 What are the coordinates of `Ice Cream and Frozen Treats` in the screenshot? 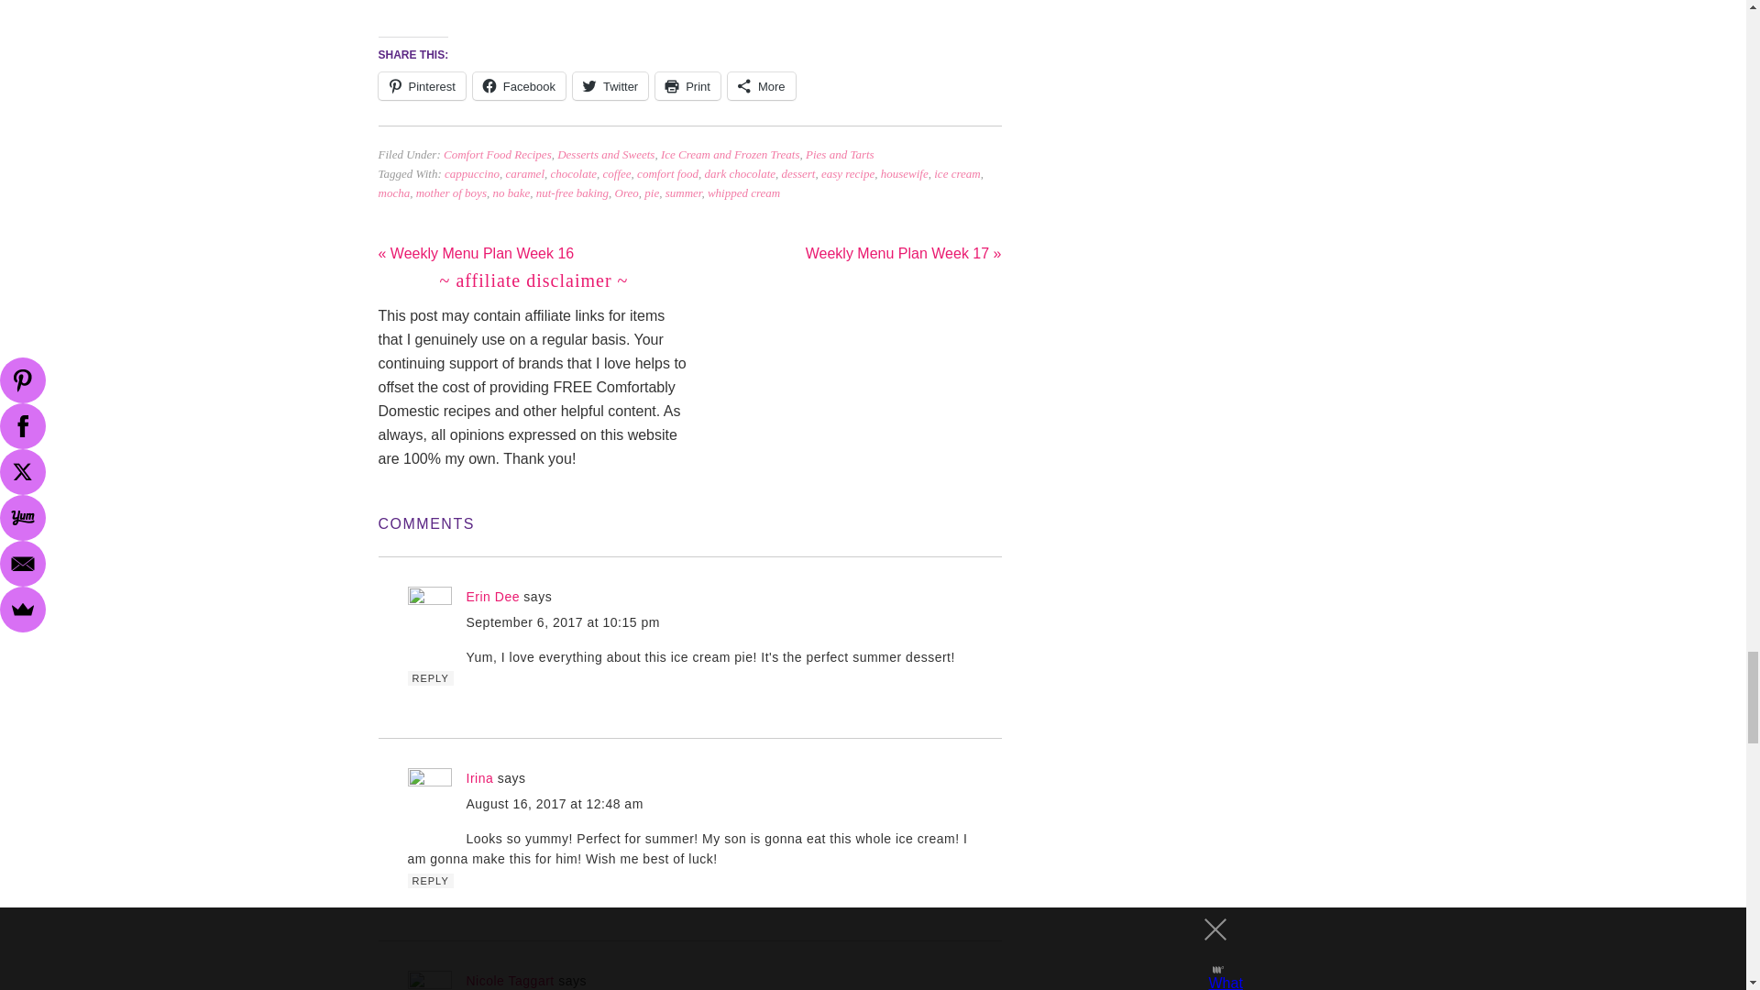 It's located at (731, 154).